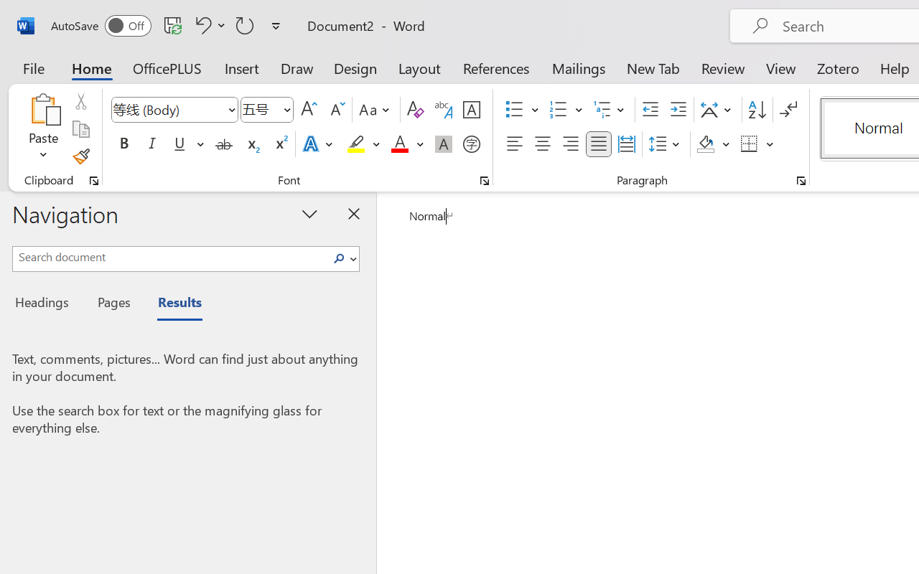 The height and width of the screenshot is (574, 919). I want to click on Shading, so click(714, 144).